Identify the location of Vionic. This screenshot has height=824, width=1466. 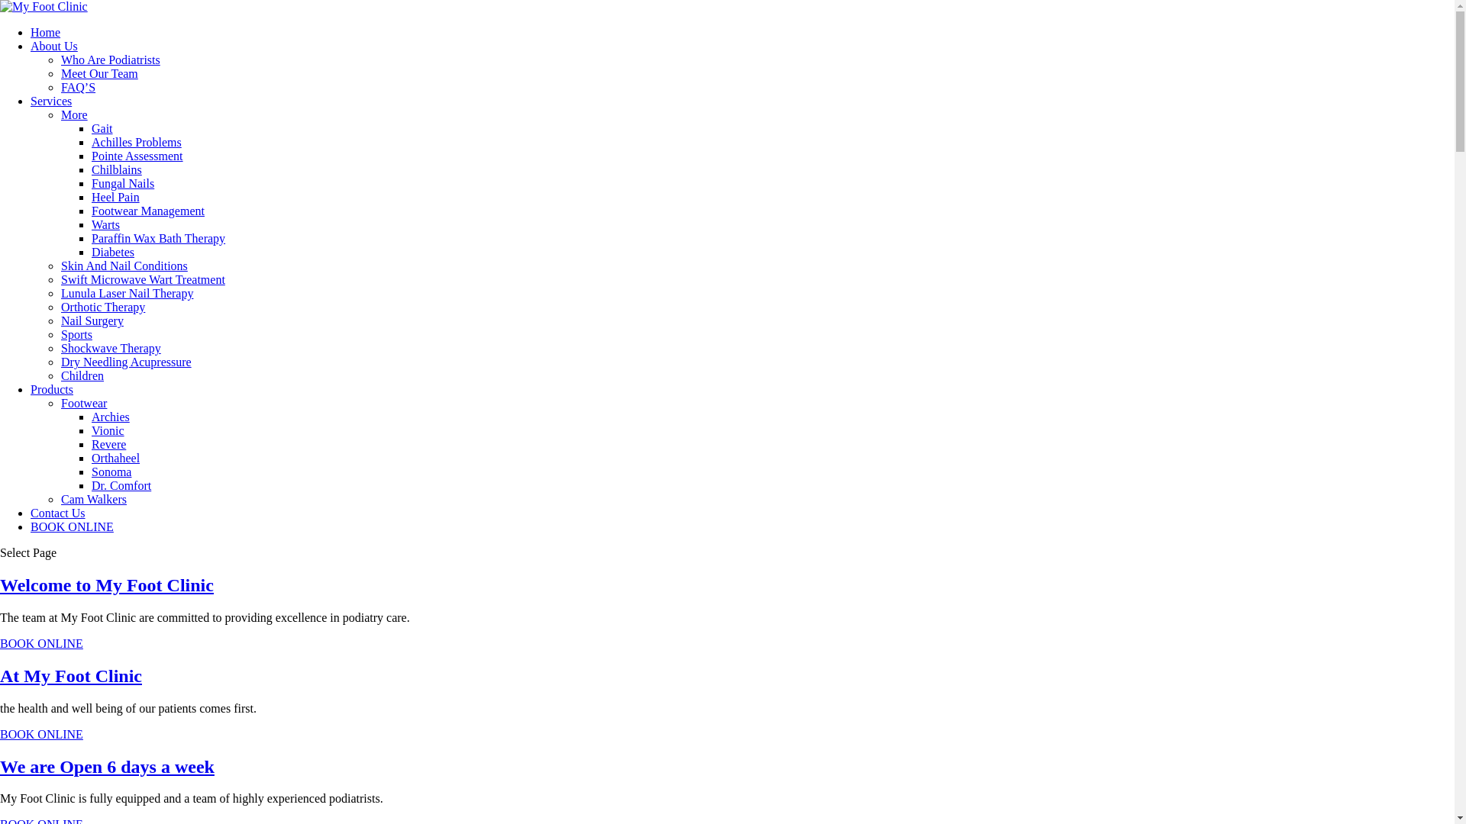
(108, 430).